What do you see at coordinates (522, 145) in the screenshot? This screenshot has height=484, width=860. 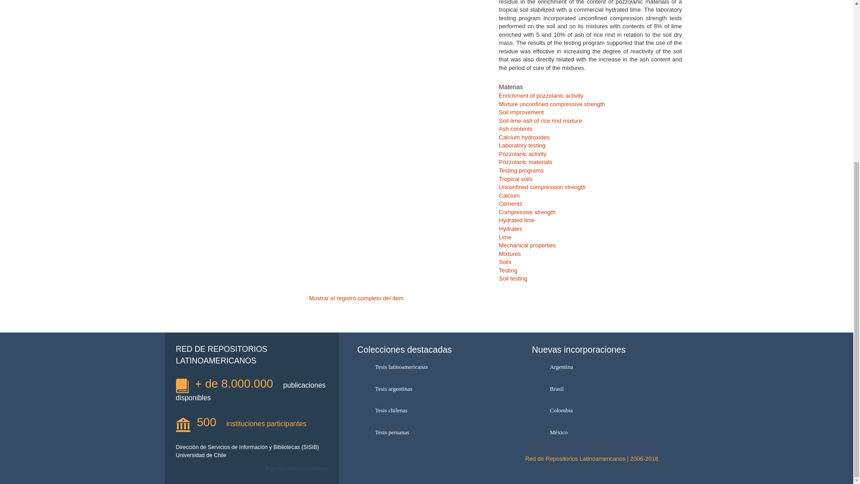 I see `Laboratory testing` at bounding box center [522, 145].